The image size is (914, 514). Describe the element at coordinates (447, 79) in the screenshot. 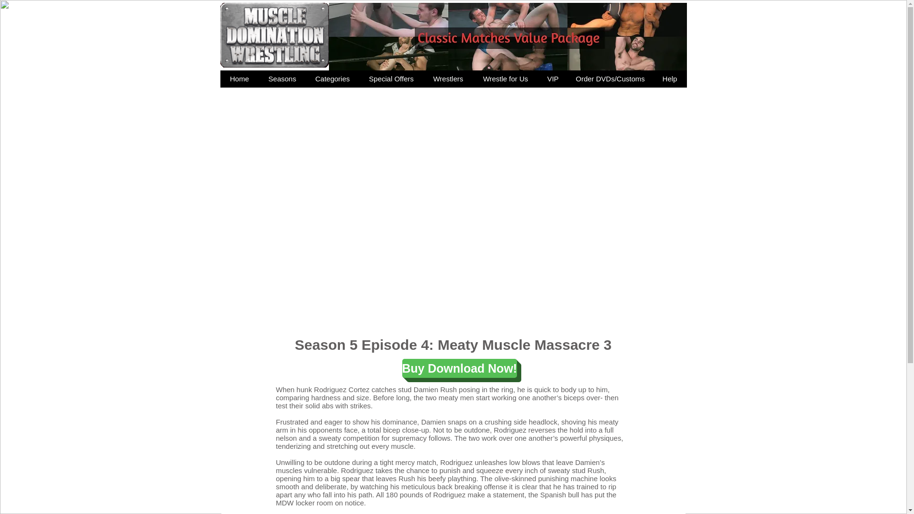

I see `Wrestlers` at that location.